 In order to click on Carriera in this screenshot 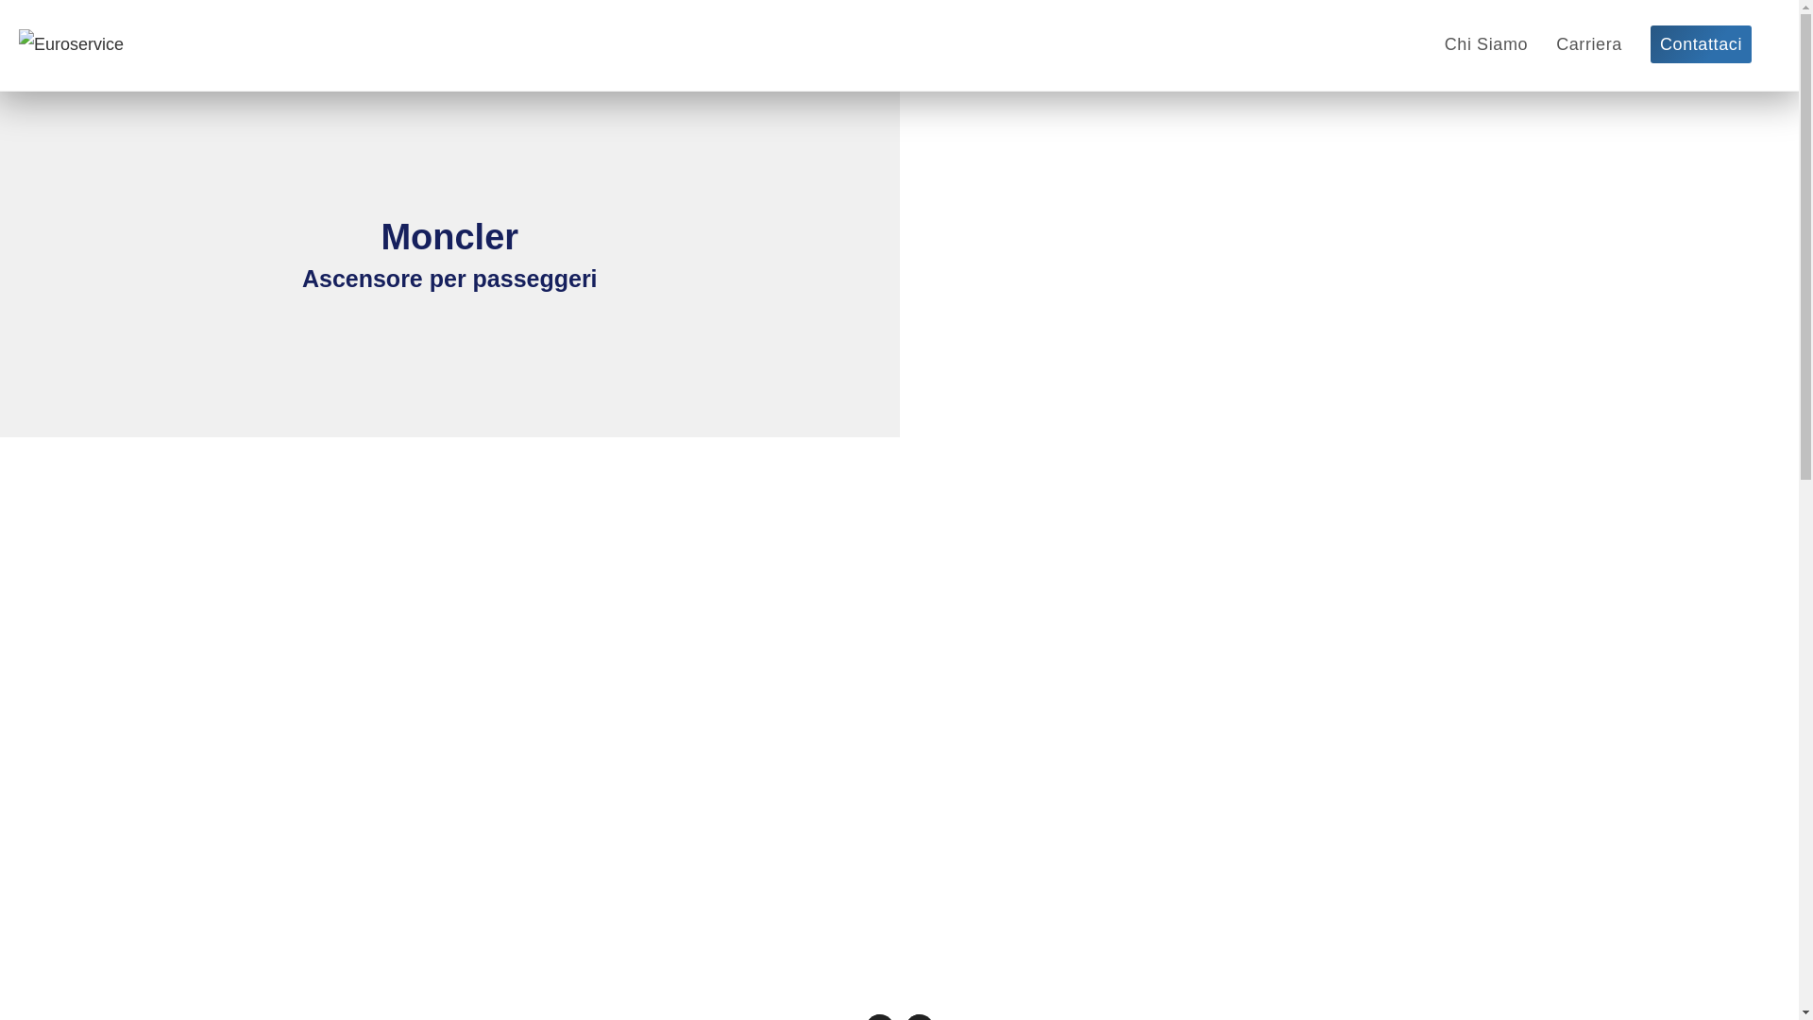, I will do `click(1589, 45)`.